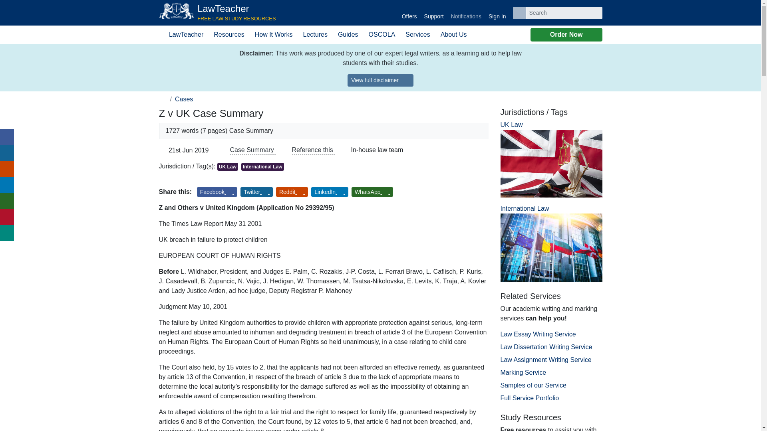 This screenshot has height=431, width=767. I want to click on Notifications, so click(466, 13).